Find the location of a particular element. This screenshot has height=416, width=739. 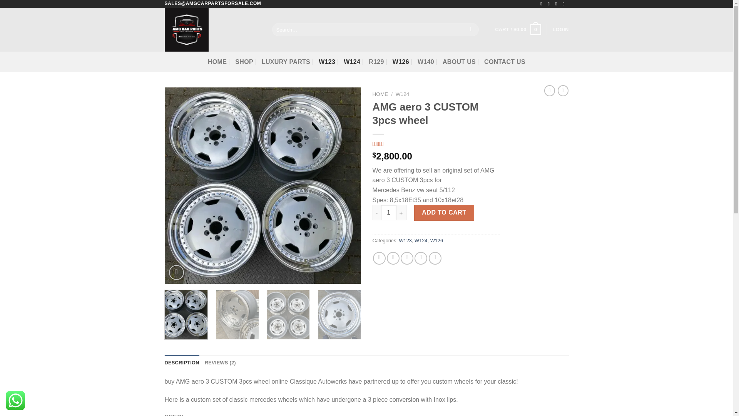

CONTACT US is located at coordinates (505, 62).